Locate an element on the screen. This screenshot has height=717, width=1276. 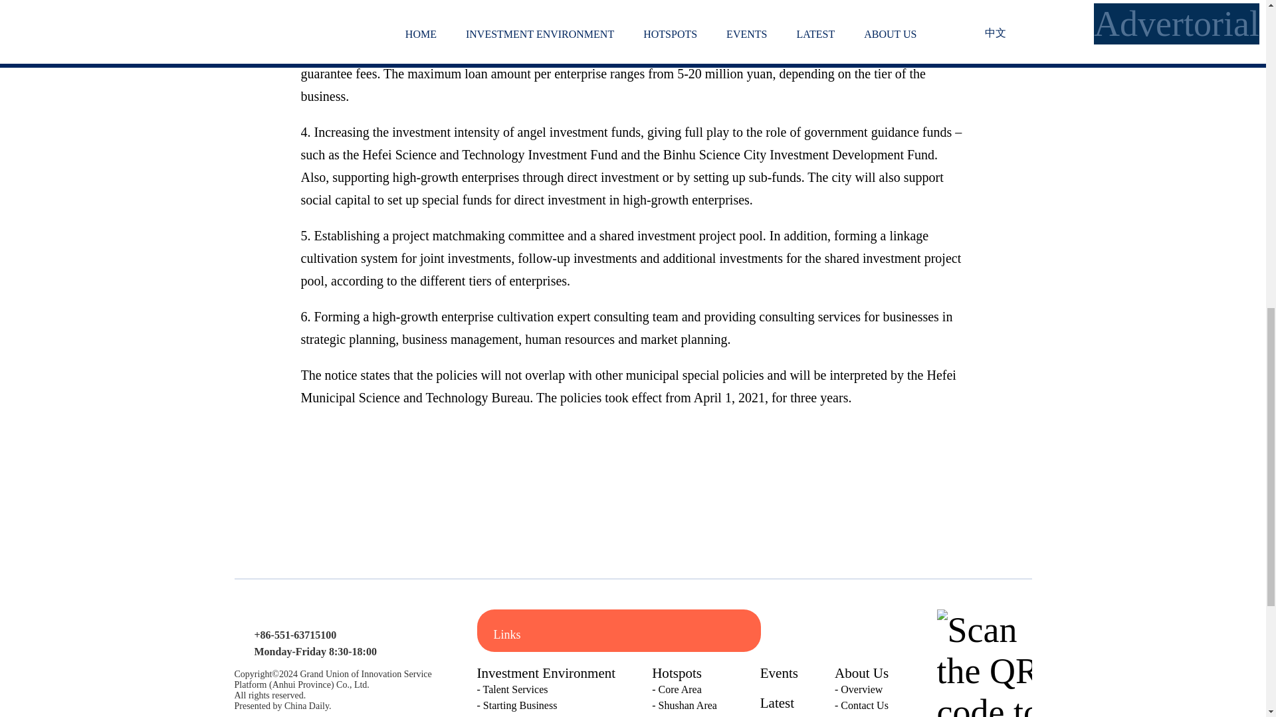
- Starting Business is located at coordinates (546, 705).